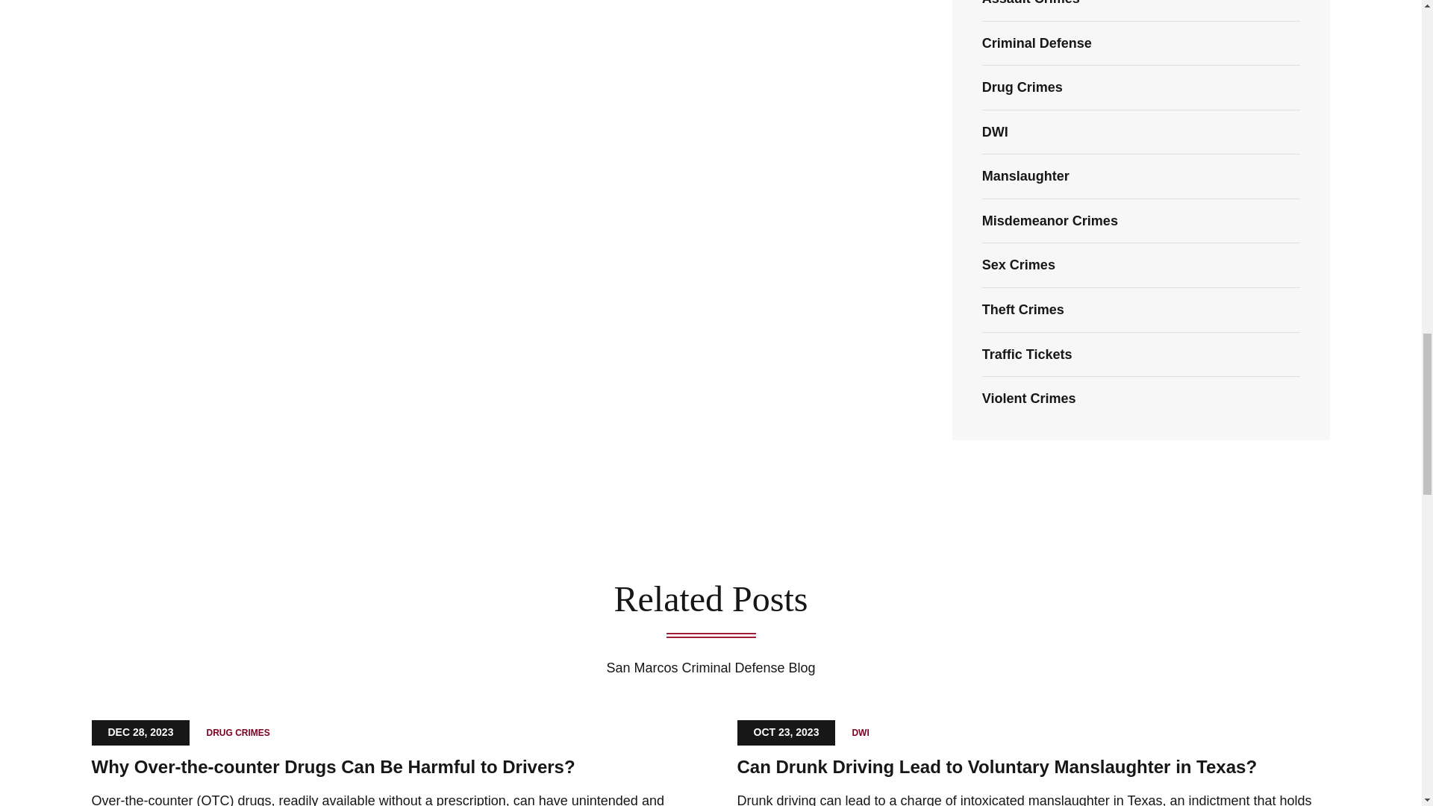 Image resolution: width=1433 pixels, height=806 pixels. Describe the element at coordinates (1031, 3) in the screenshot. I see `Assault Crimes` at that location.